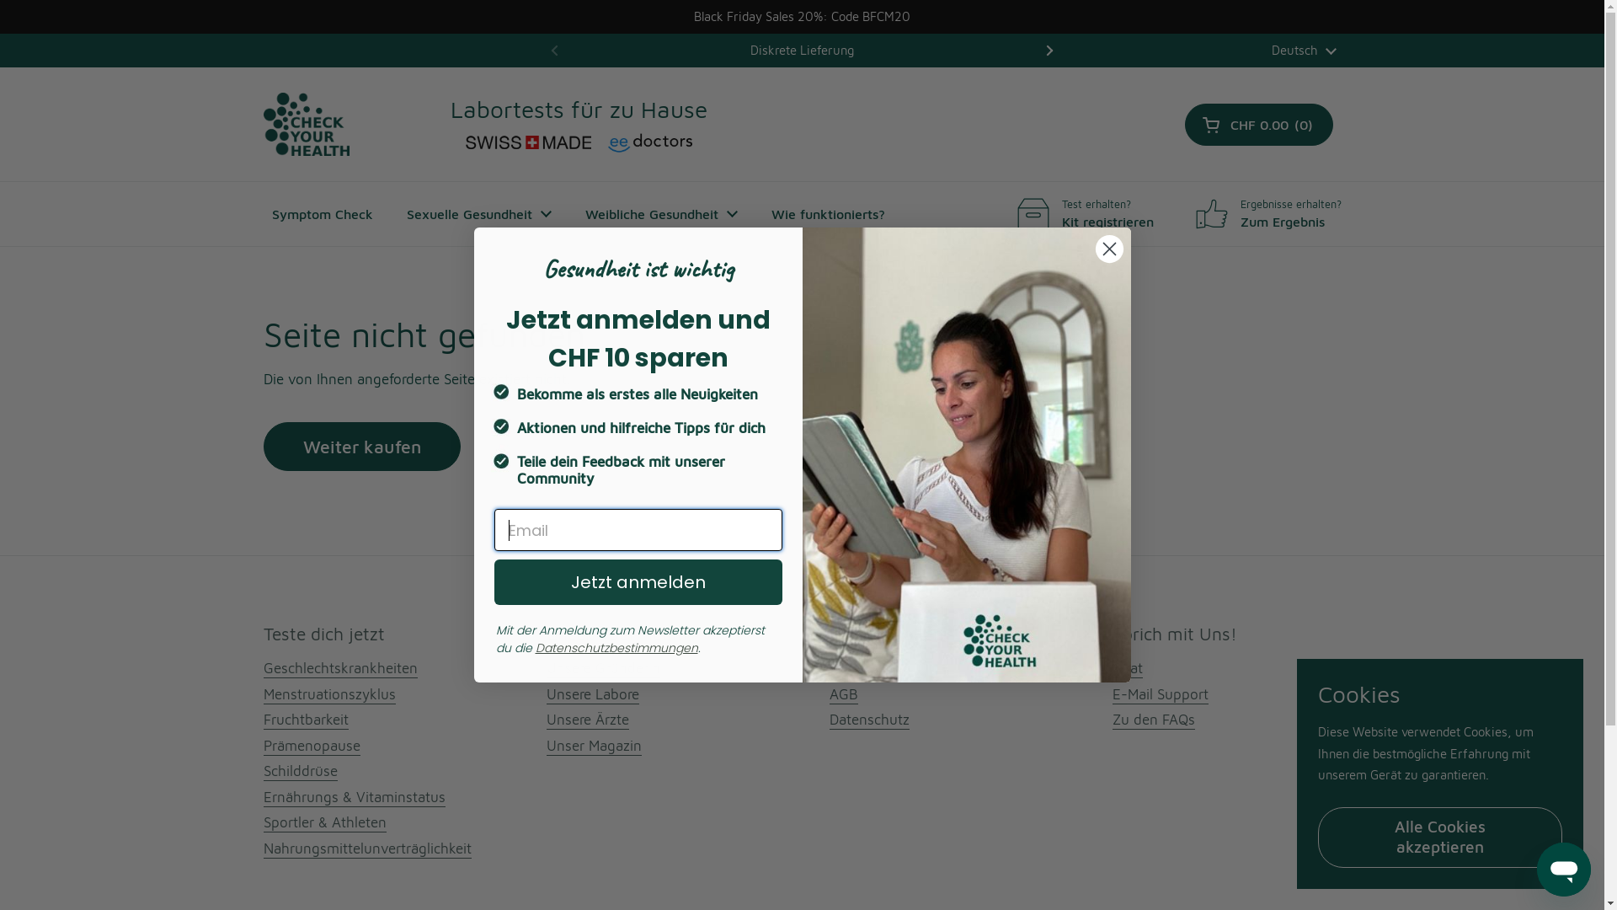 Image resolution: width=1617 pixels, height=910 pixels. Describe the element at coordinates (0, 0) in the screenshot. I see `Zum Inhalt springen` at that location.